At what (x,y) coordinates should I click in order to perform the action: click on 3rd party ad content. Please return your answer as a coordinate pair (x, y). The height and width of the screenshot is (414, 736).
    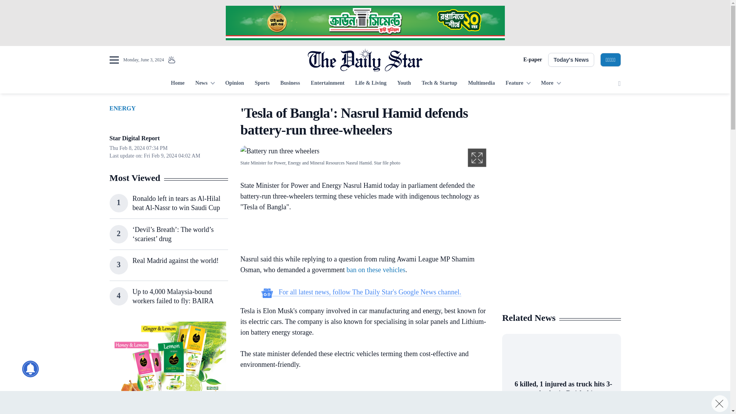
    Looking at the image, I should click on (561, 256).